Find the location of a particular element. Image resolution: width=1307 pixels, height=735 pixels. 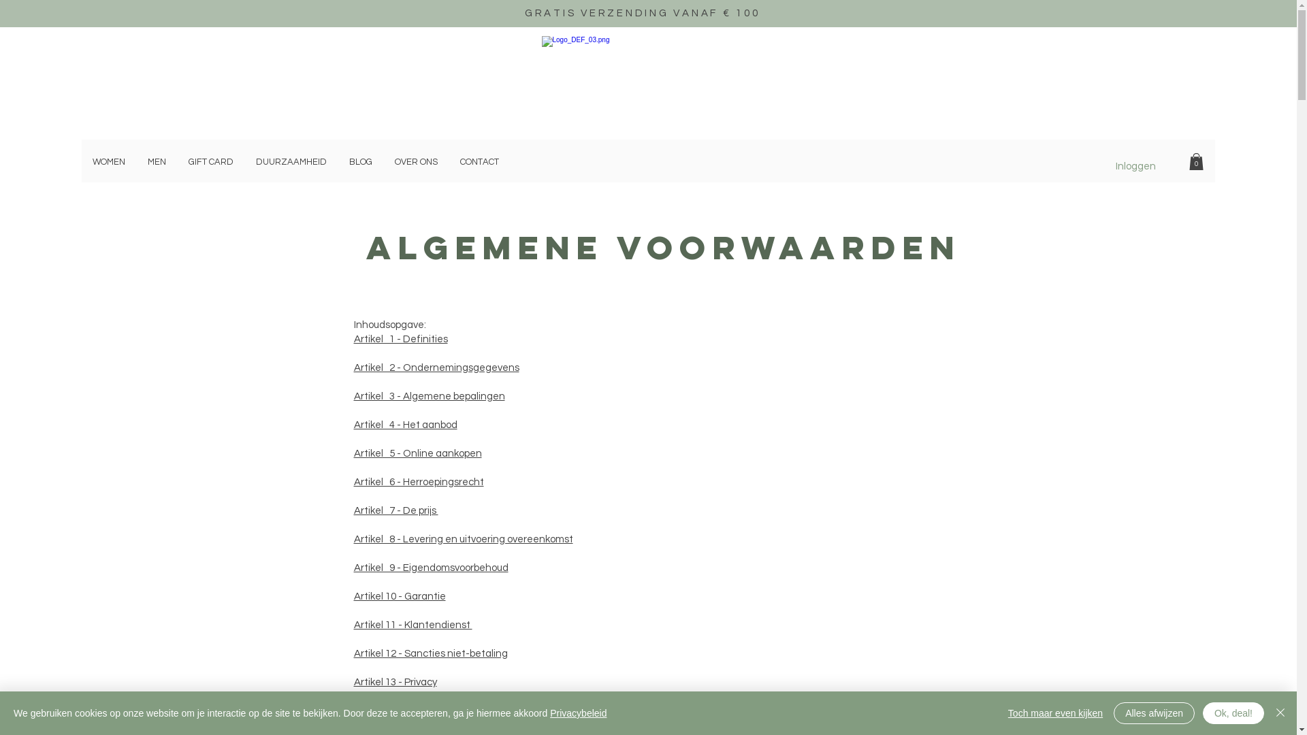

0 is located at coordinates (1197, 162).